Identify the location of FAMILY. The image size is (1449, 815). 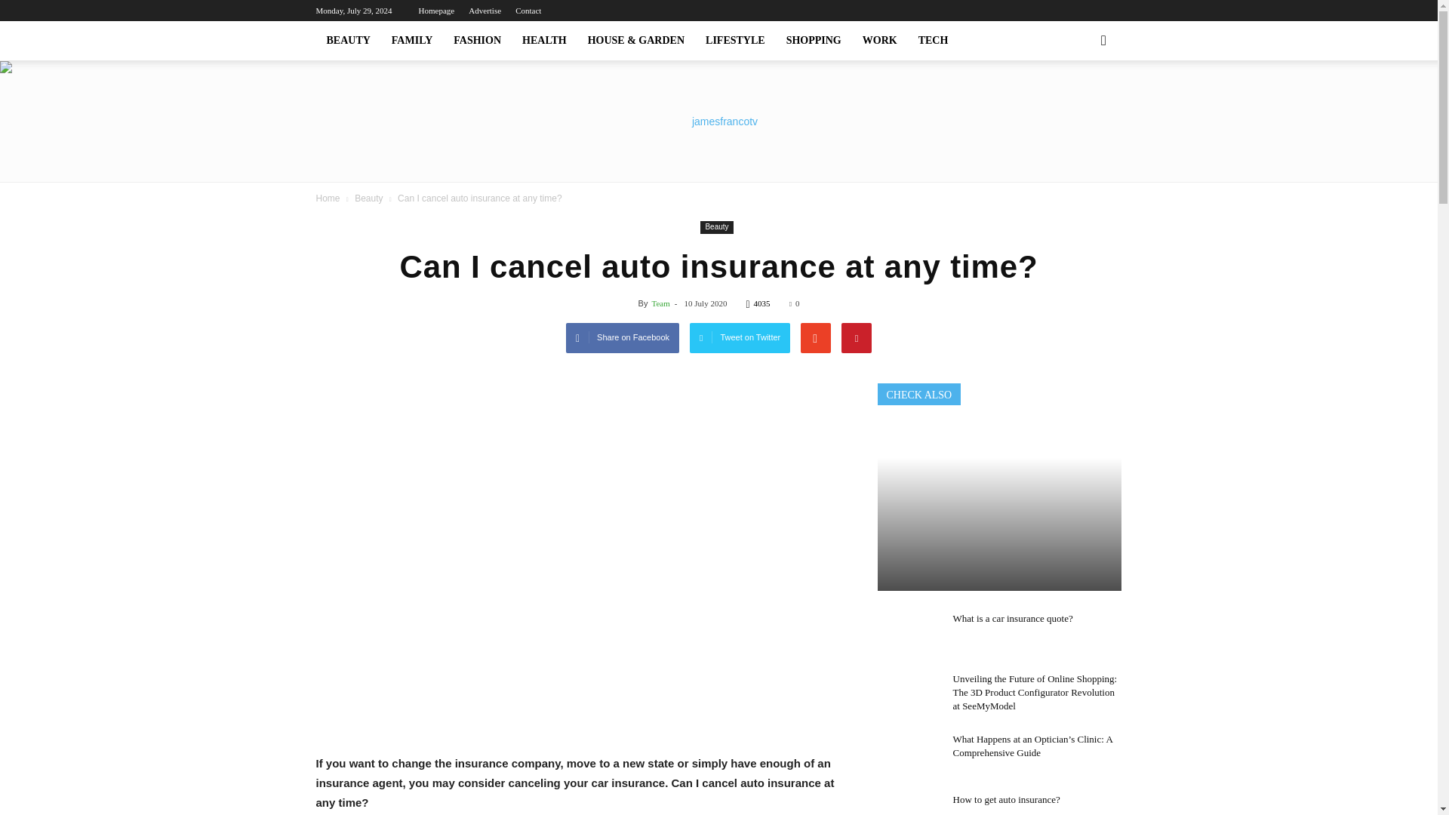
(412, 41).